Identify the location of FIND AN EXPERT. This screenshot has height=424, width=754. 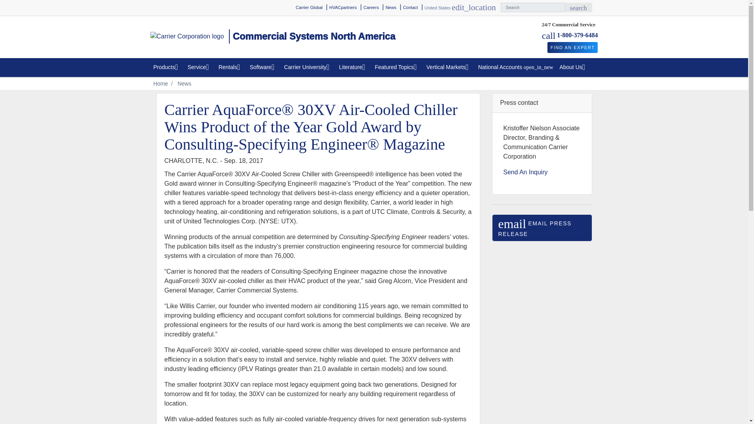
(342, 7).